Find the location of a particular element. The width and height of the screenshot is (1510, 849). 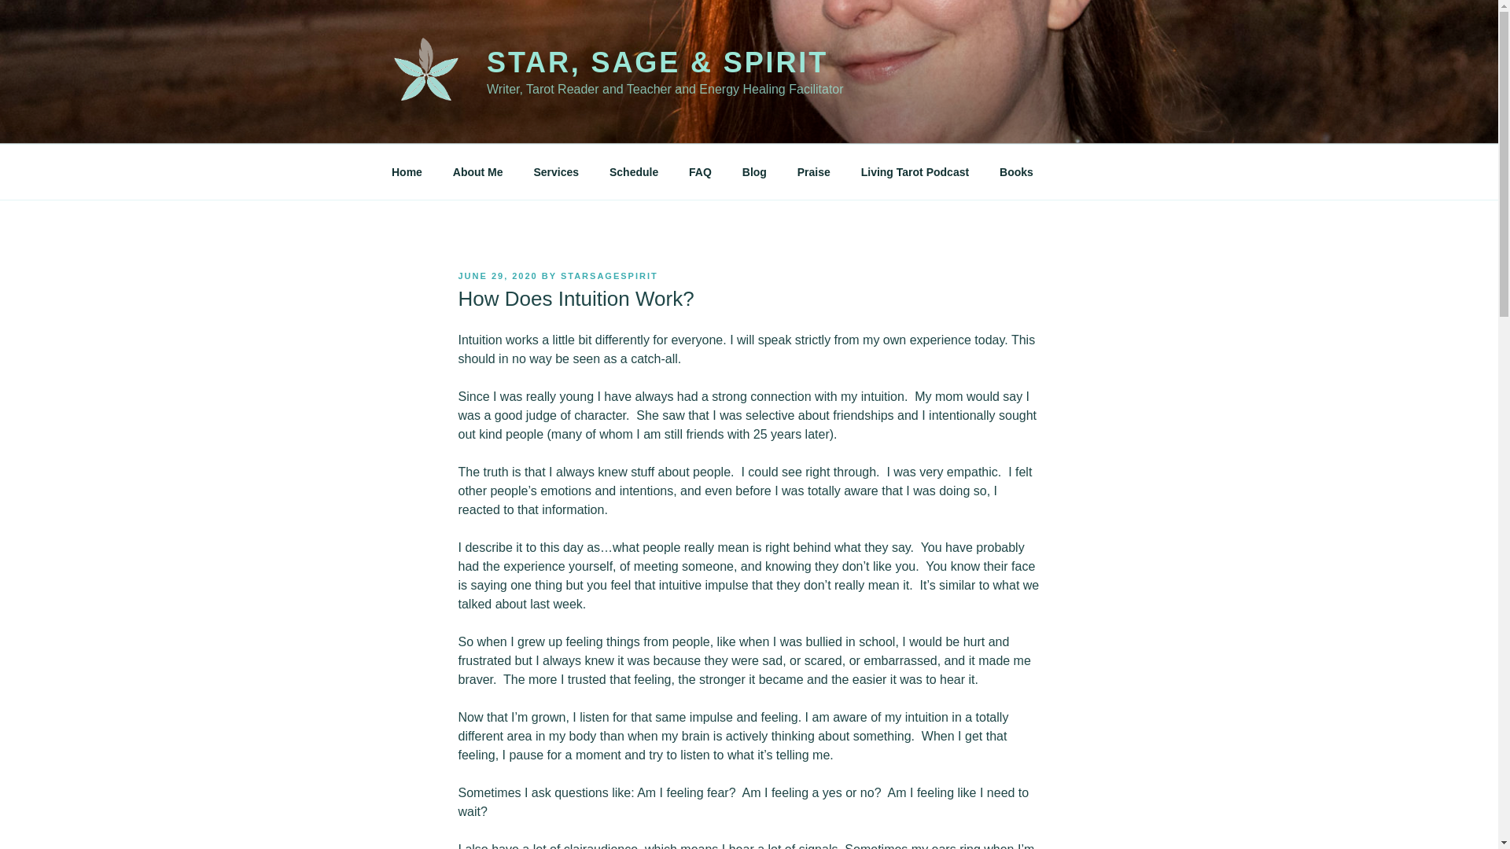

FAQ is located at coordinates (700, 171).